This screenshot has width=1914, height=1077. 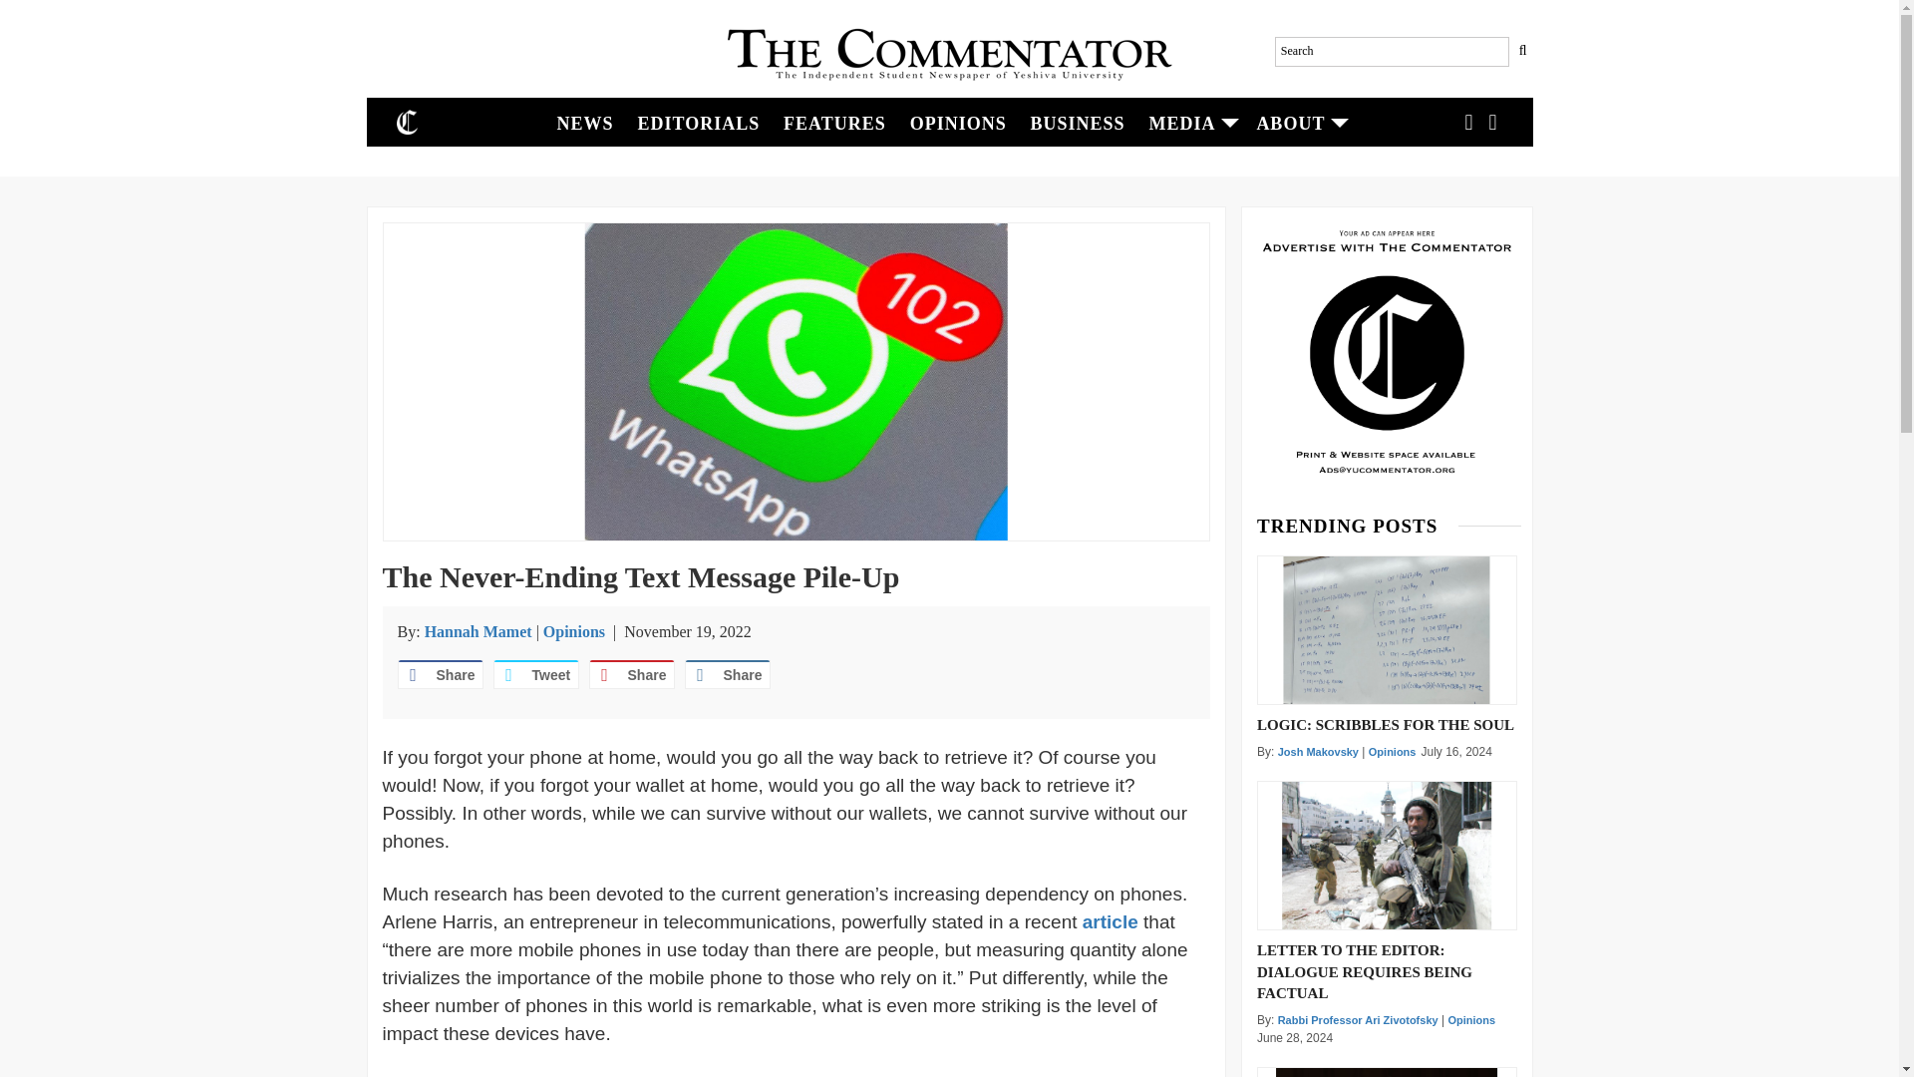 I want to click on BUSINESS, so click(x=1077, y=122).